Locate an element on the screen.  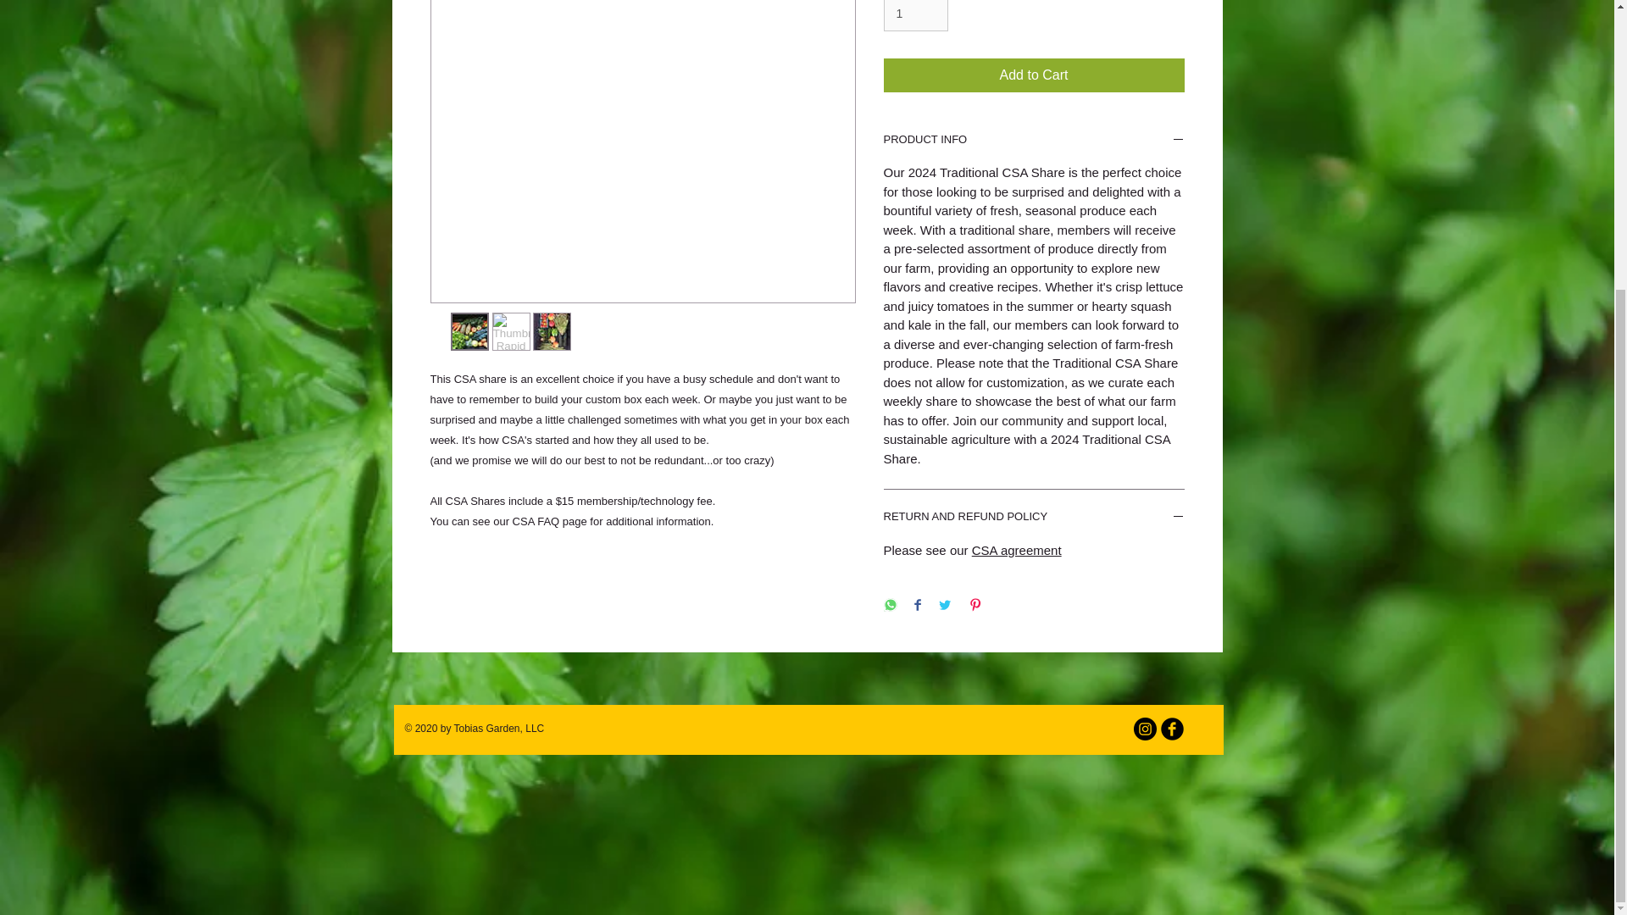
1 is located at coordinates (915, 15).